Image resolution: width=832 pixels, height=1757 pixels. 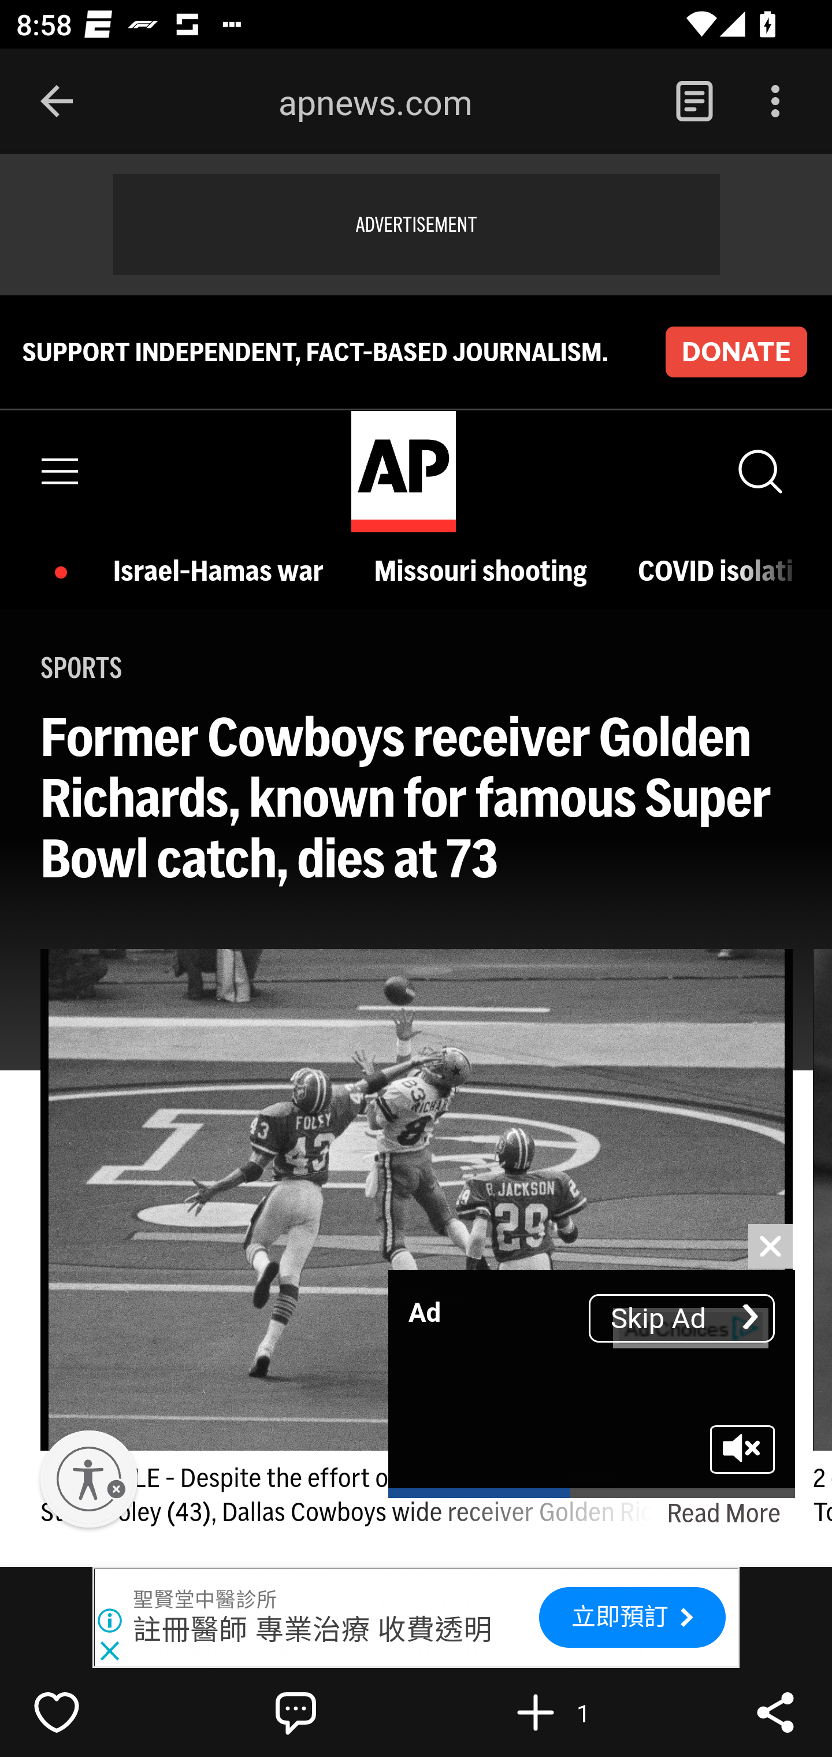 What do you see at coordinates (694, 102) in the screenshot?
I see `Reader View` at bounding box center [694, 102].